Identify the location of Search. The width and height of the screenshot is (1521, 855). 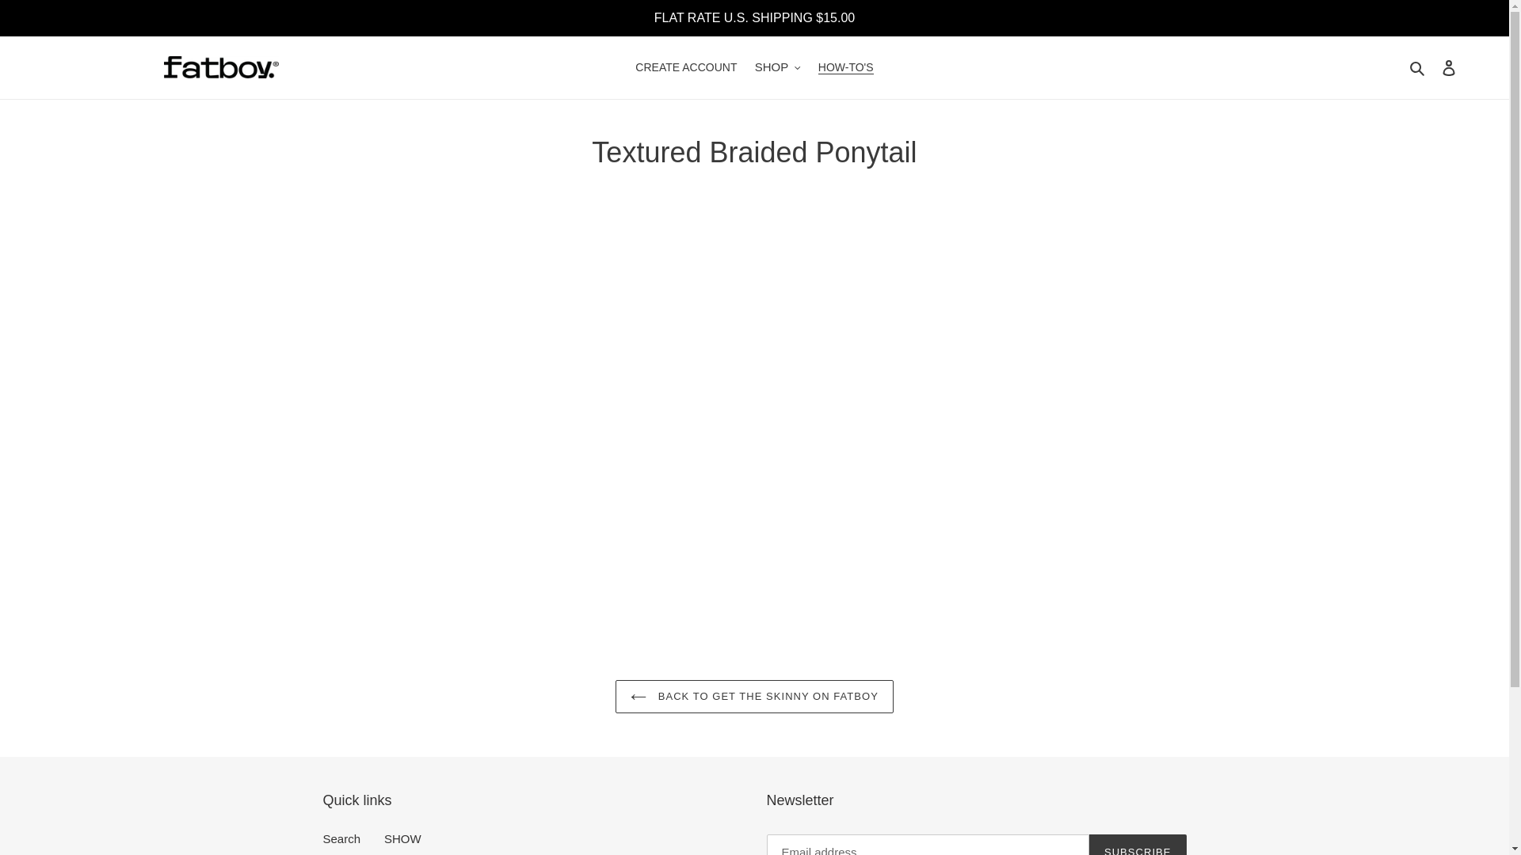
(342, 838).